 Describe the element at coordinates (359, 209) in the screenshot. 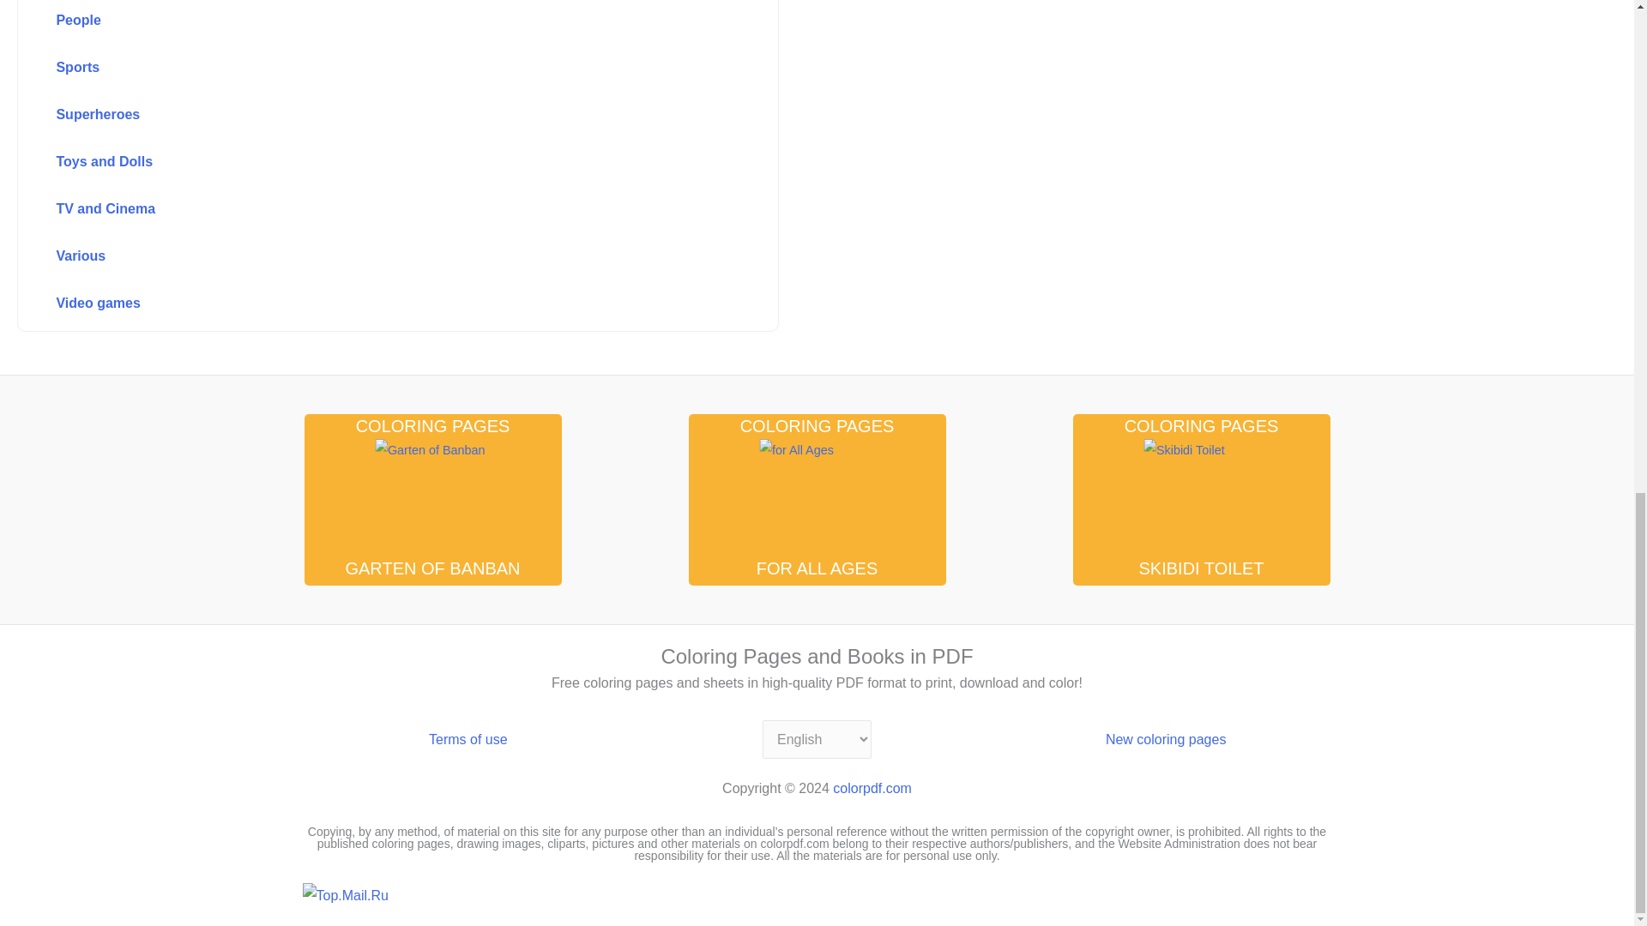

I see `TV and Cinema` at that location.